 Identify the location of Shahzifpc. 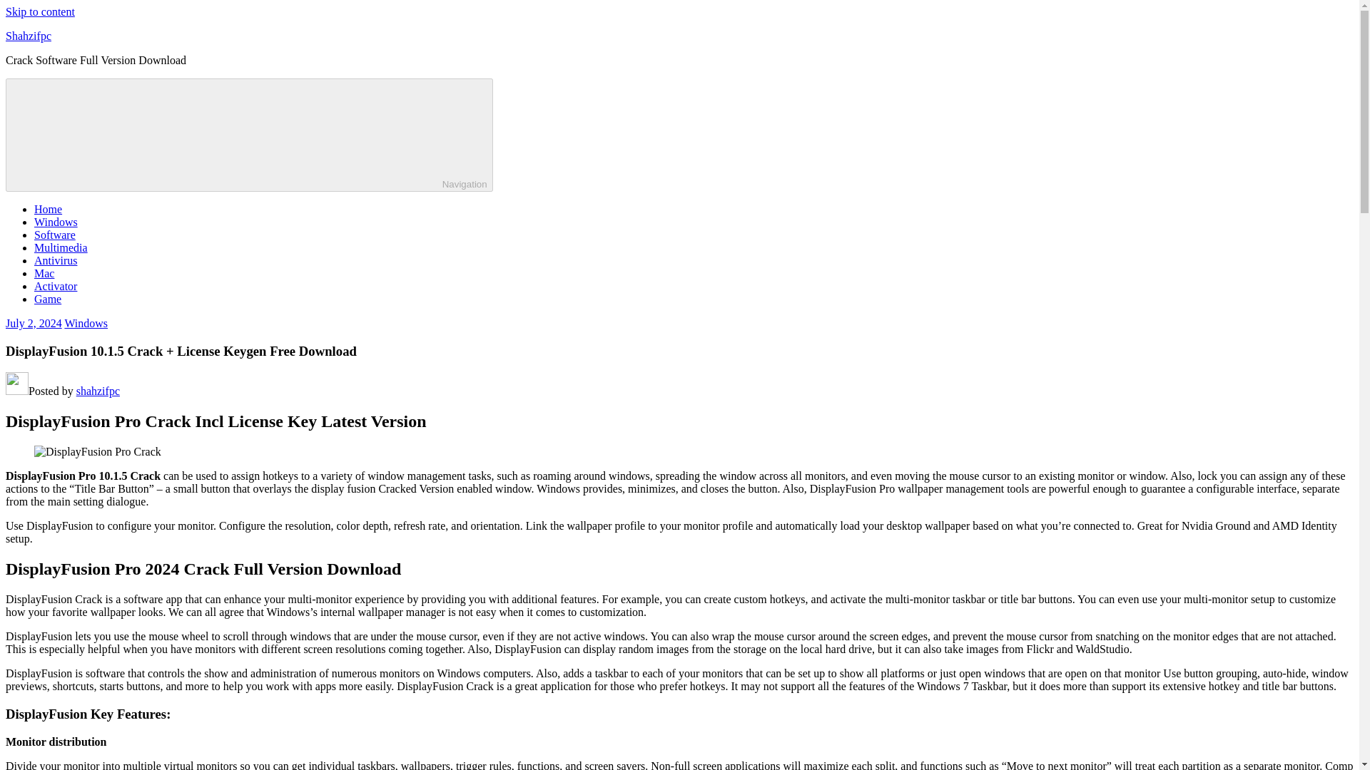
(29, 36).